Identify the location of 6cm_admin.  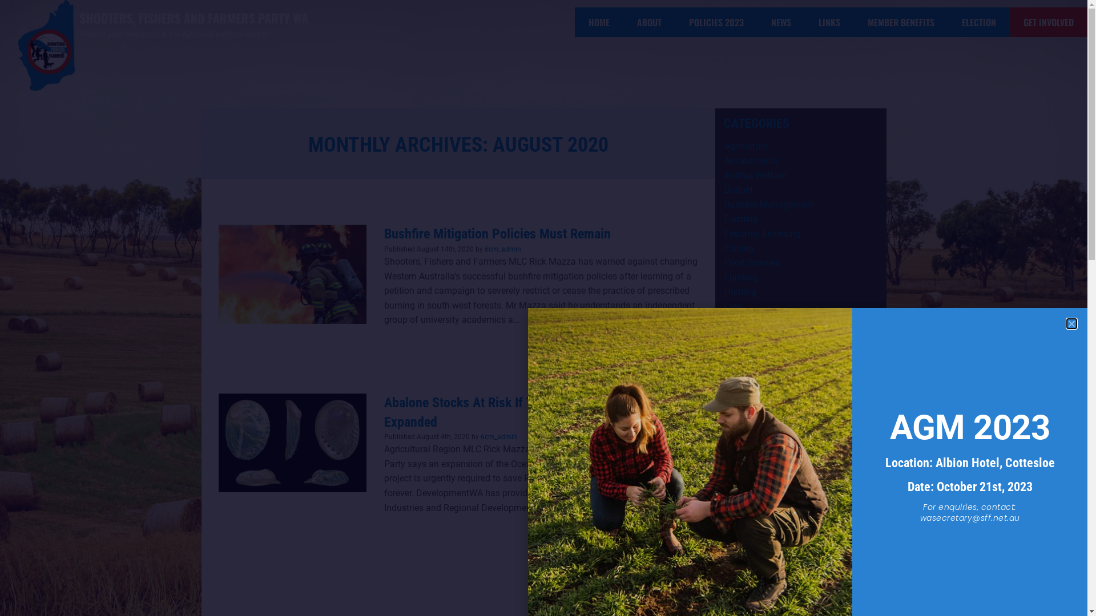
(502, 249).